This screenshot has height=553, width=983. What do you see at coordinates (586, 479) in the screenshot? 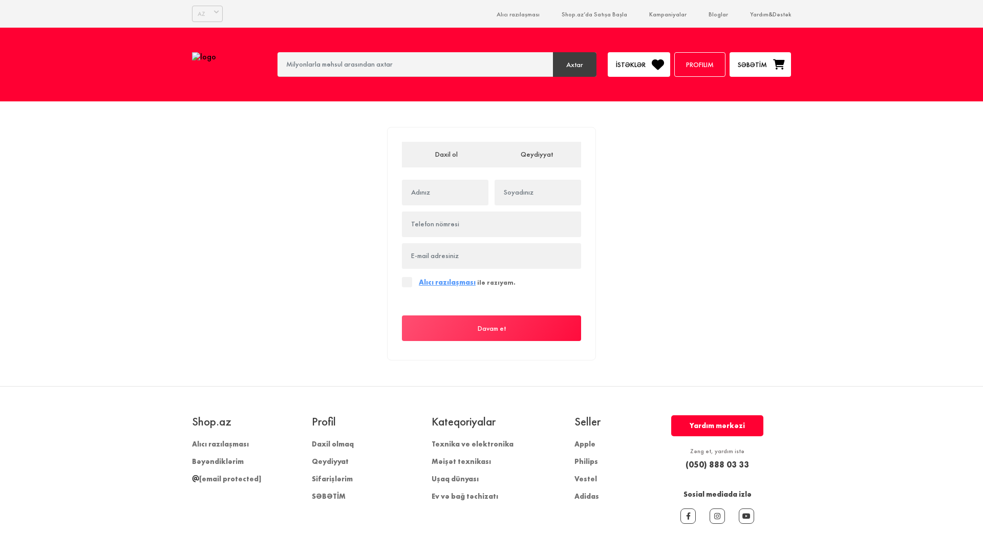
I see `Vestel` at bounding box center [586, 479].